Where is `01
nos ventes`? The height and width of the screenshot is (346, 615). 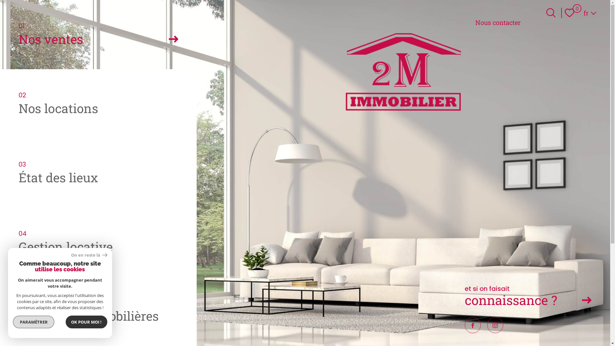 01
nos ventes is located at coordinates (98, 35).